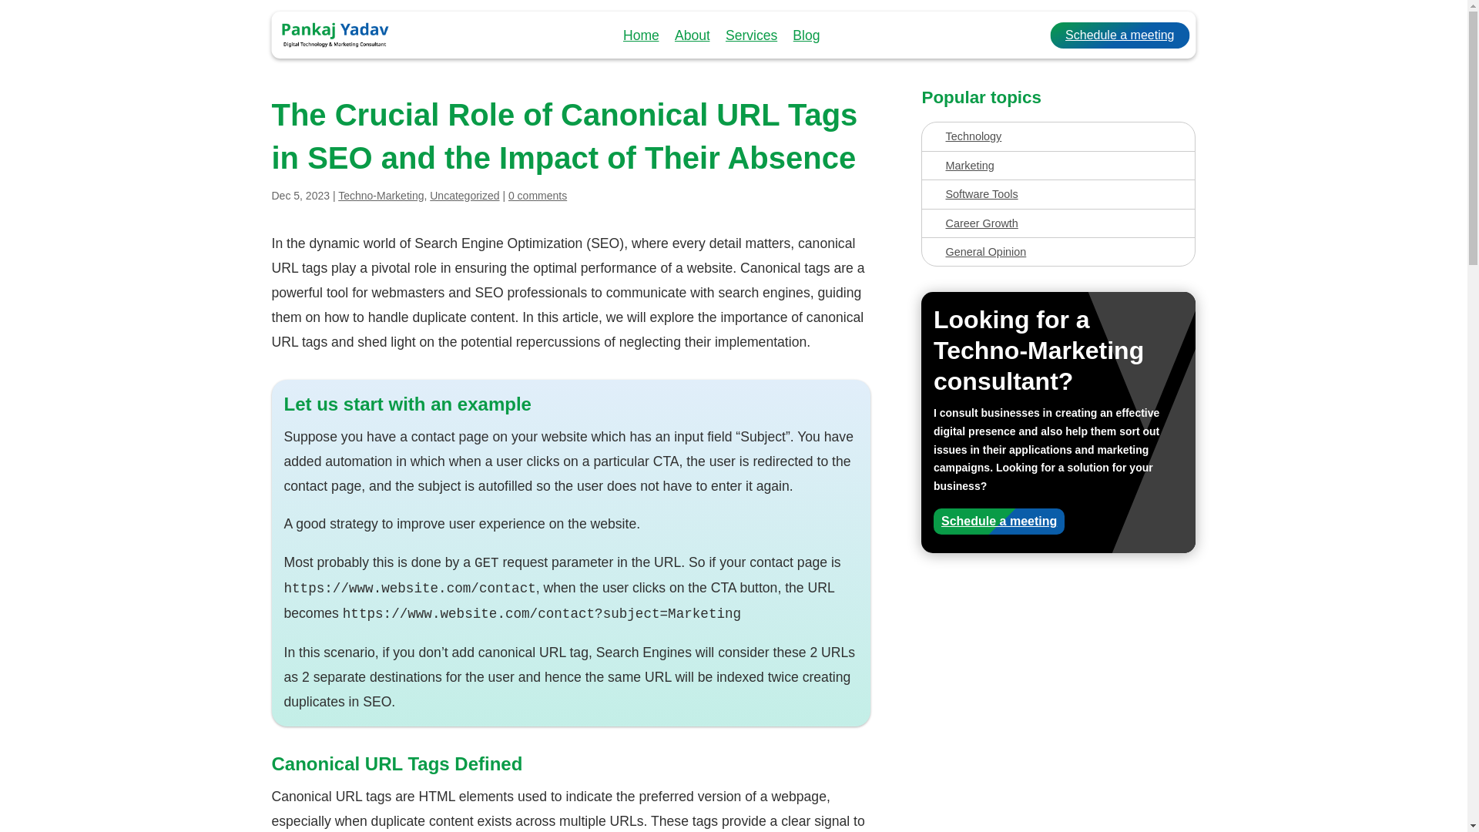 This screenshot has width=1479, height=832. Describe the element at coordinates (1119, 35) in the screenshot. I see `Schedule a meeting` at that location.